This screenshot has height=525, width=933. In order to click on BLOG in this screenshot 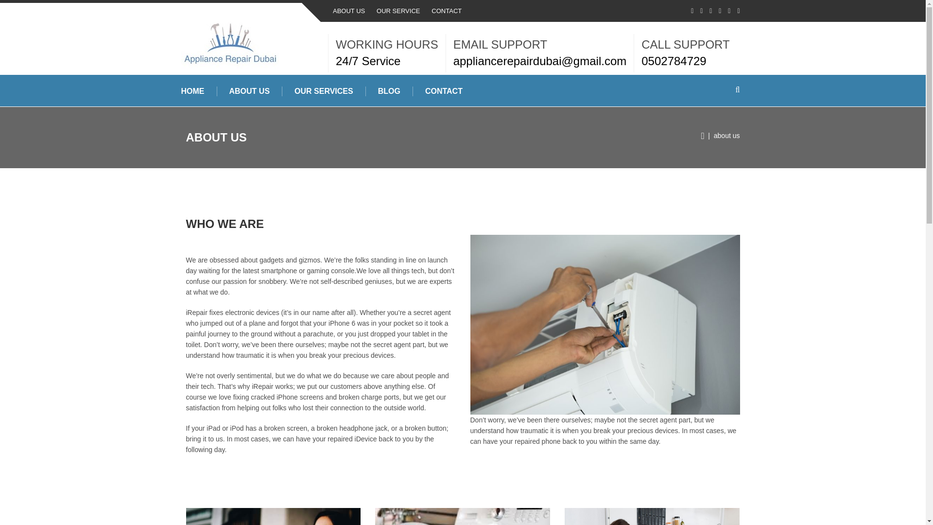, I will do `click(389, 91)`.